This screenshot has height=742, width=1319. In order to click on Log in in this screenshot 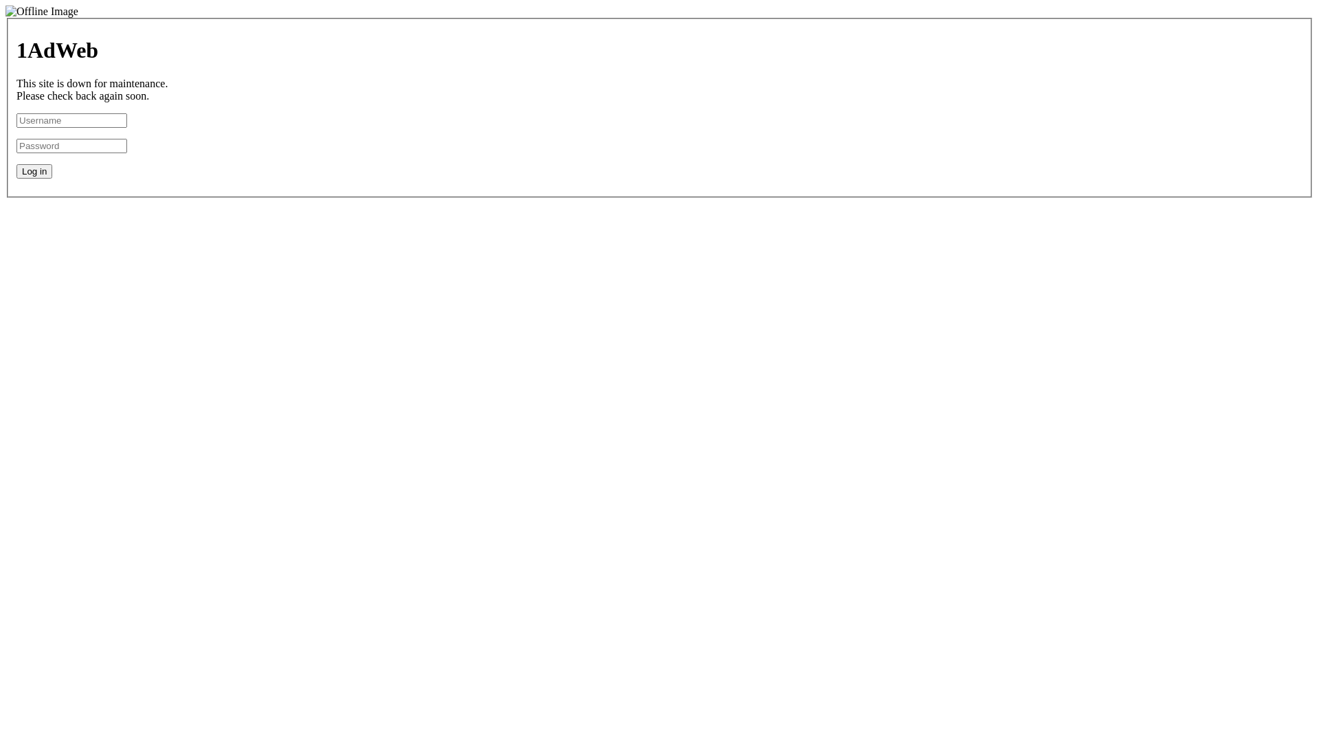, I will do `click(34, 172)`.